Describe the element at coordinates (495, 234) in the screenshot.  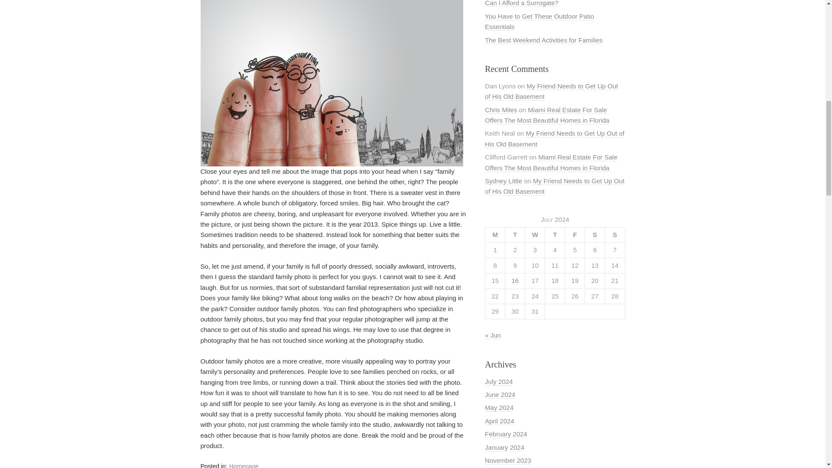
I see `Monday` at that location.